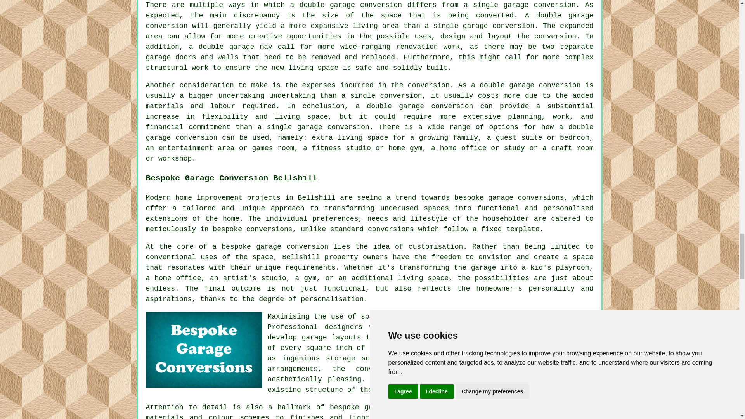 The height and width of the screenshot is (419, 745). What do you see at coordinates (370, 21) in the screenshot?
I see `double garage conversion` at bounding box center [370, 21].